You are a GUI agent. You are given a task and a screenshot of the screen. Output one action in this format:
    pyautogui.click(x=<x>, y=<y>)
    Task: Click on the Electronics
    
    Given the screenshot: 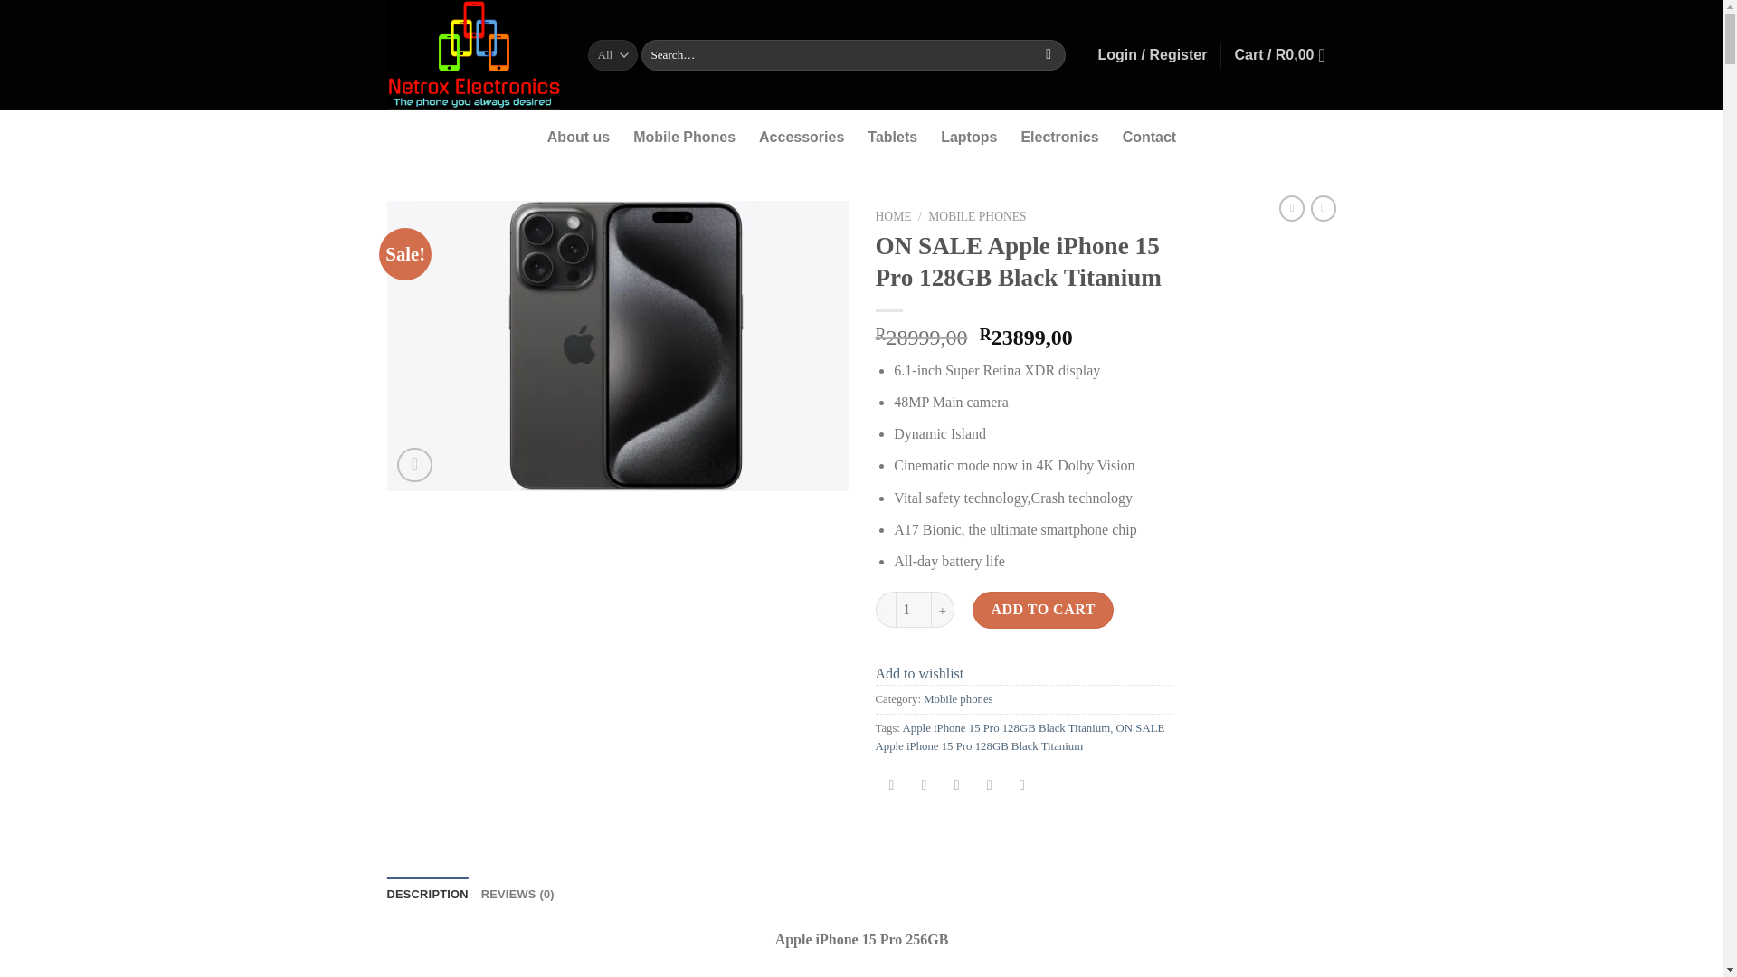 What is the action you would take?
    pyautogui.click(x=1058, y=137)
    